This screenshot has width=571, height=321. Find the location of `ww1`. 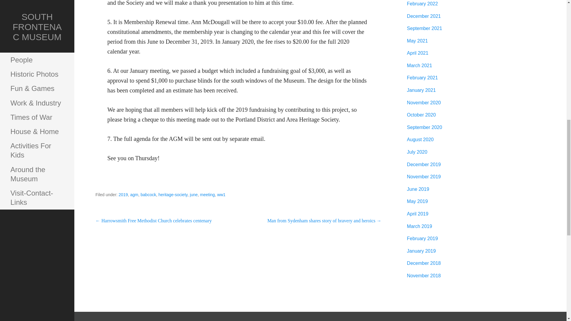

ww1 is located at coordinates (221, 194).